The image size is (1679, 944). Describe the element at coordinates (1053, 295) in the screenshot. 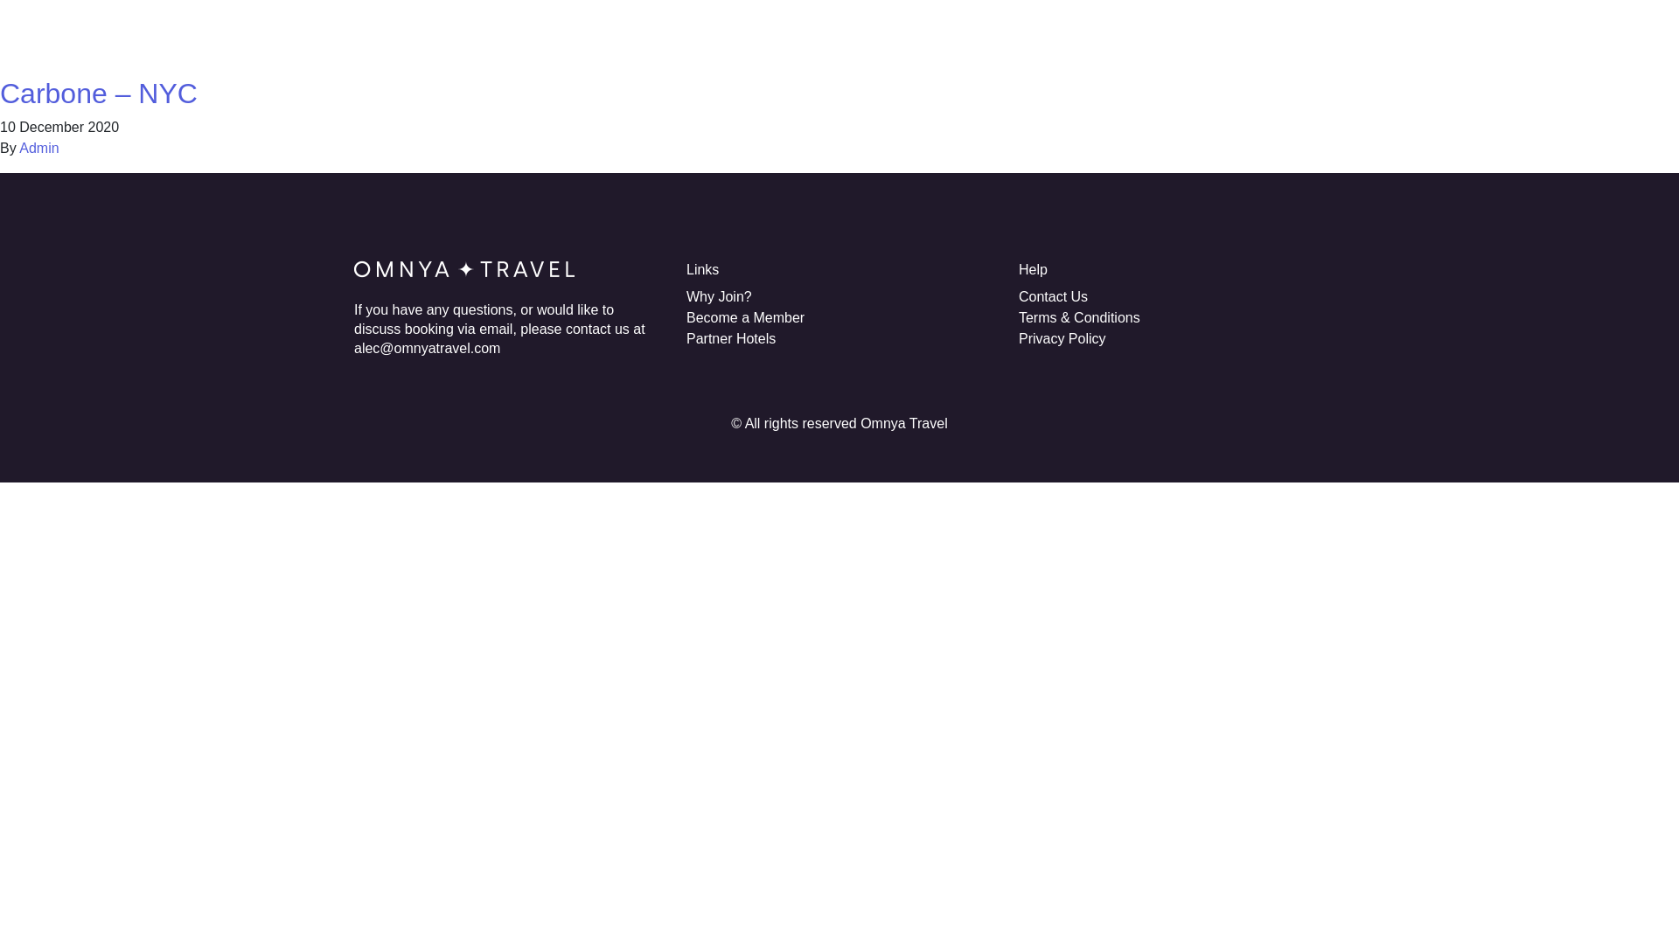

I see `Contact Us` at that location.